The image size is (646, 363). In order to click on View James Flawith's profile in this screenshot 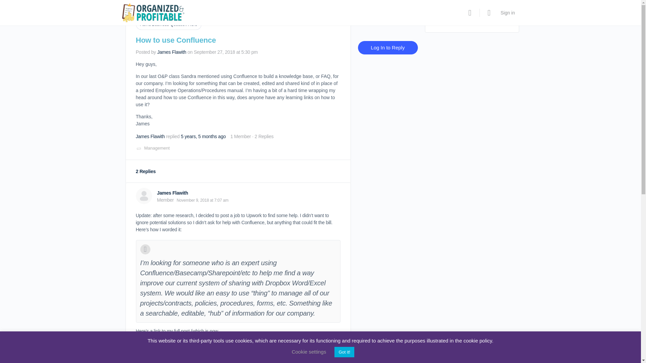, I will do `click(150, 136)`.